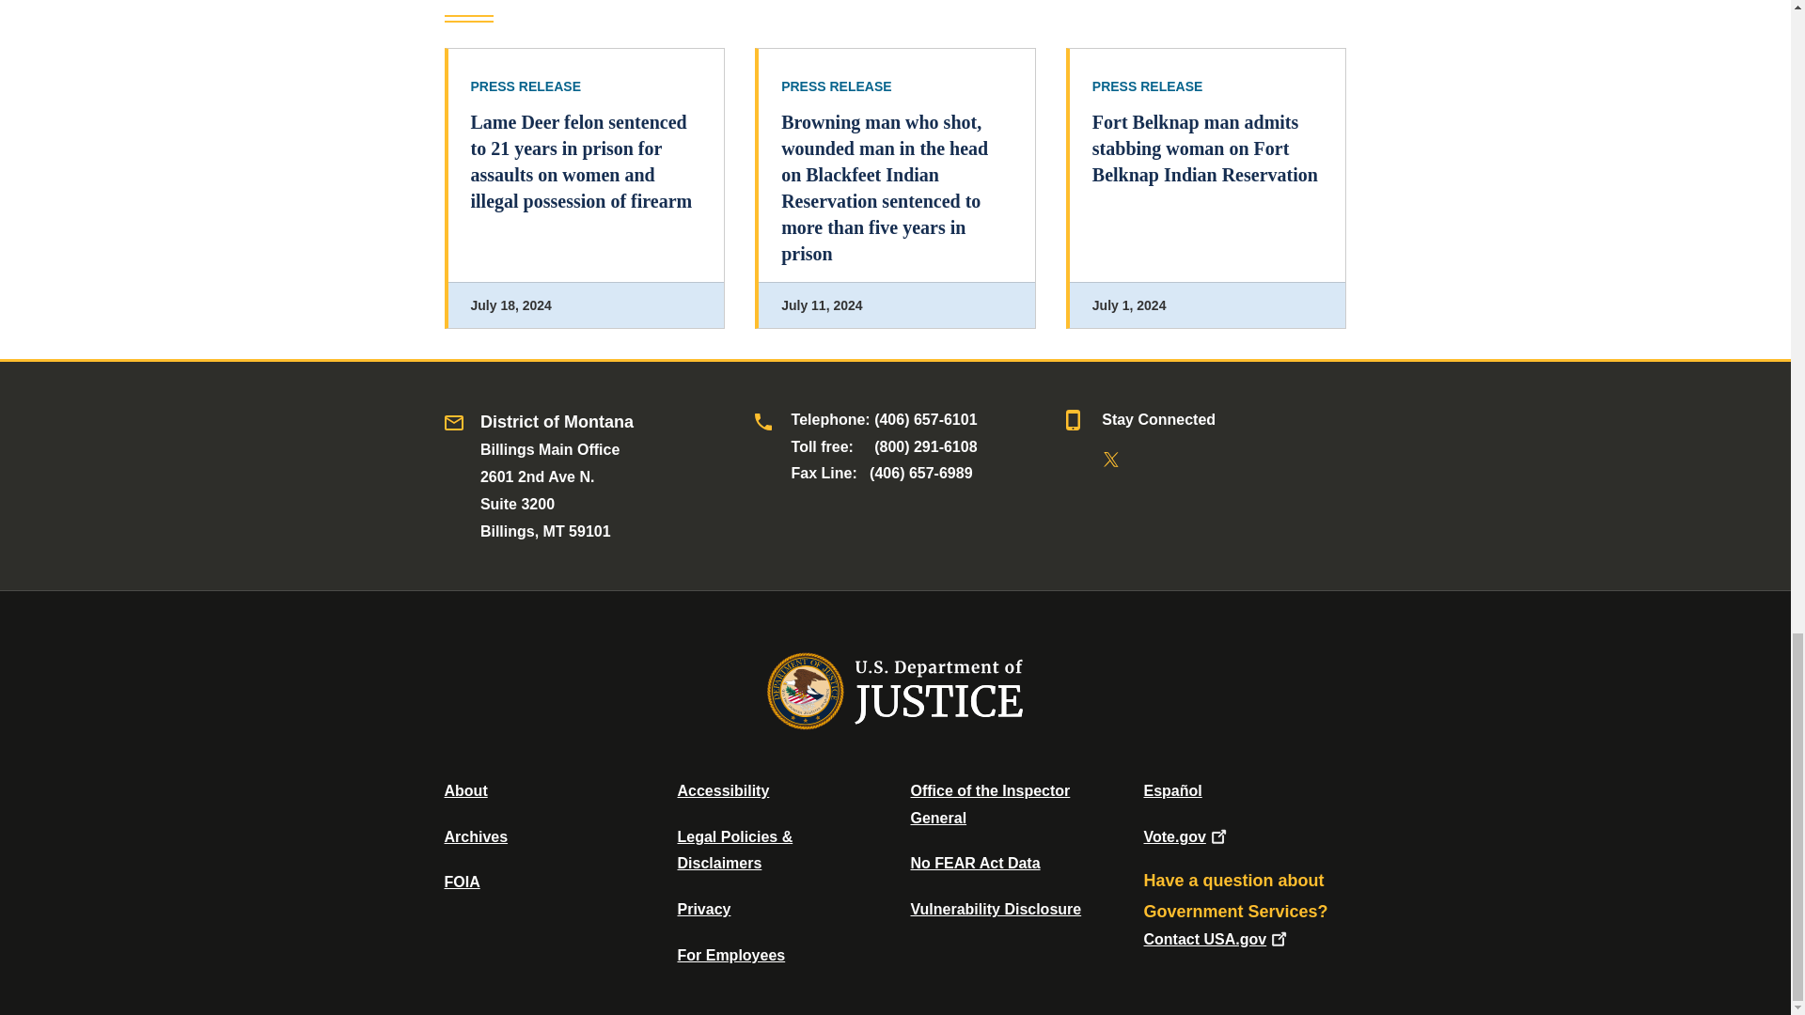 The height and width of the screenshot is (1015, 1805). I want to click on Data Posted Pursuant To The No Fear Act, so click(974, 863).